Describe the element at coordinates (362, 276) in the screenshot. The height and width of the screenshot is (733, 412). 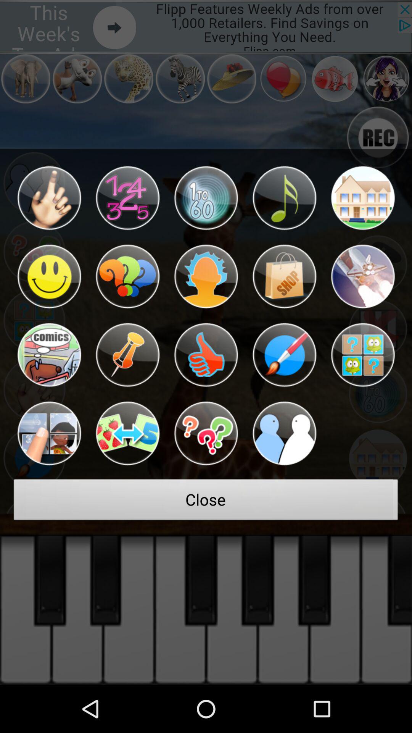
I see `select option` at that location.